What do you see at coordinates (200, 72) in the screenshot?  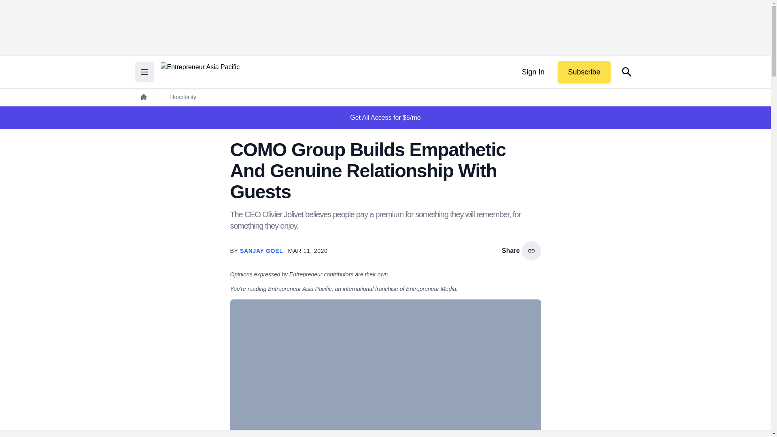 I see `Return to the home page` at bounding box center [200, 72].